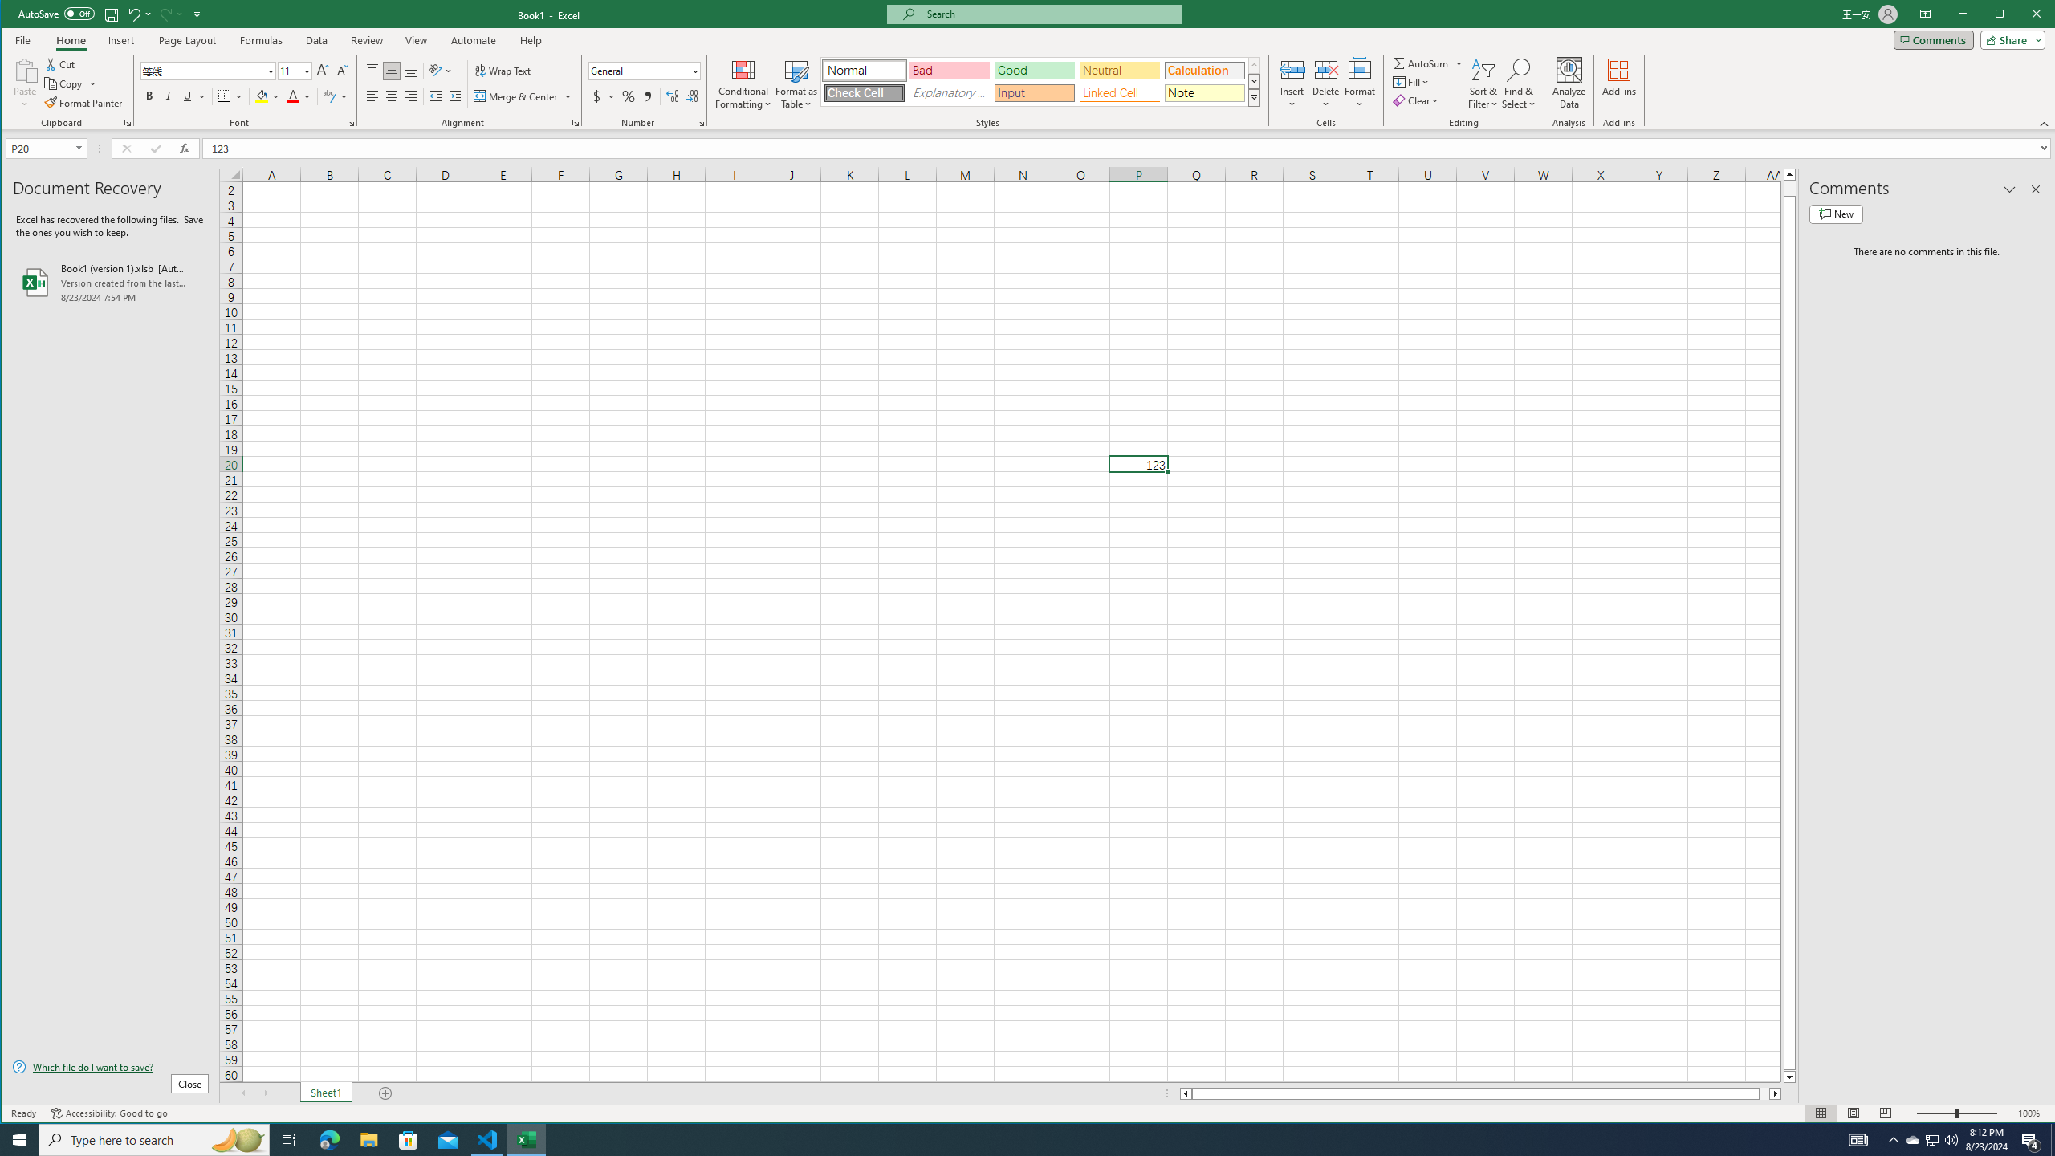  Describe the element at coordinates (71, 83) in the screenshot. I see `Bold` at that location.